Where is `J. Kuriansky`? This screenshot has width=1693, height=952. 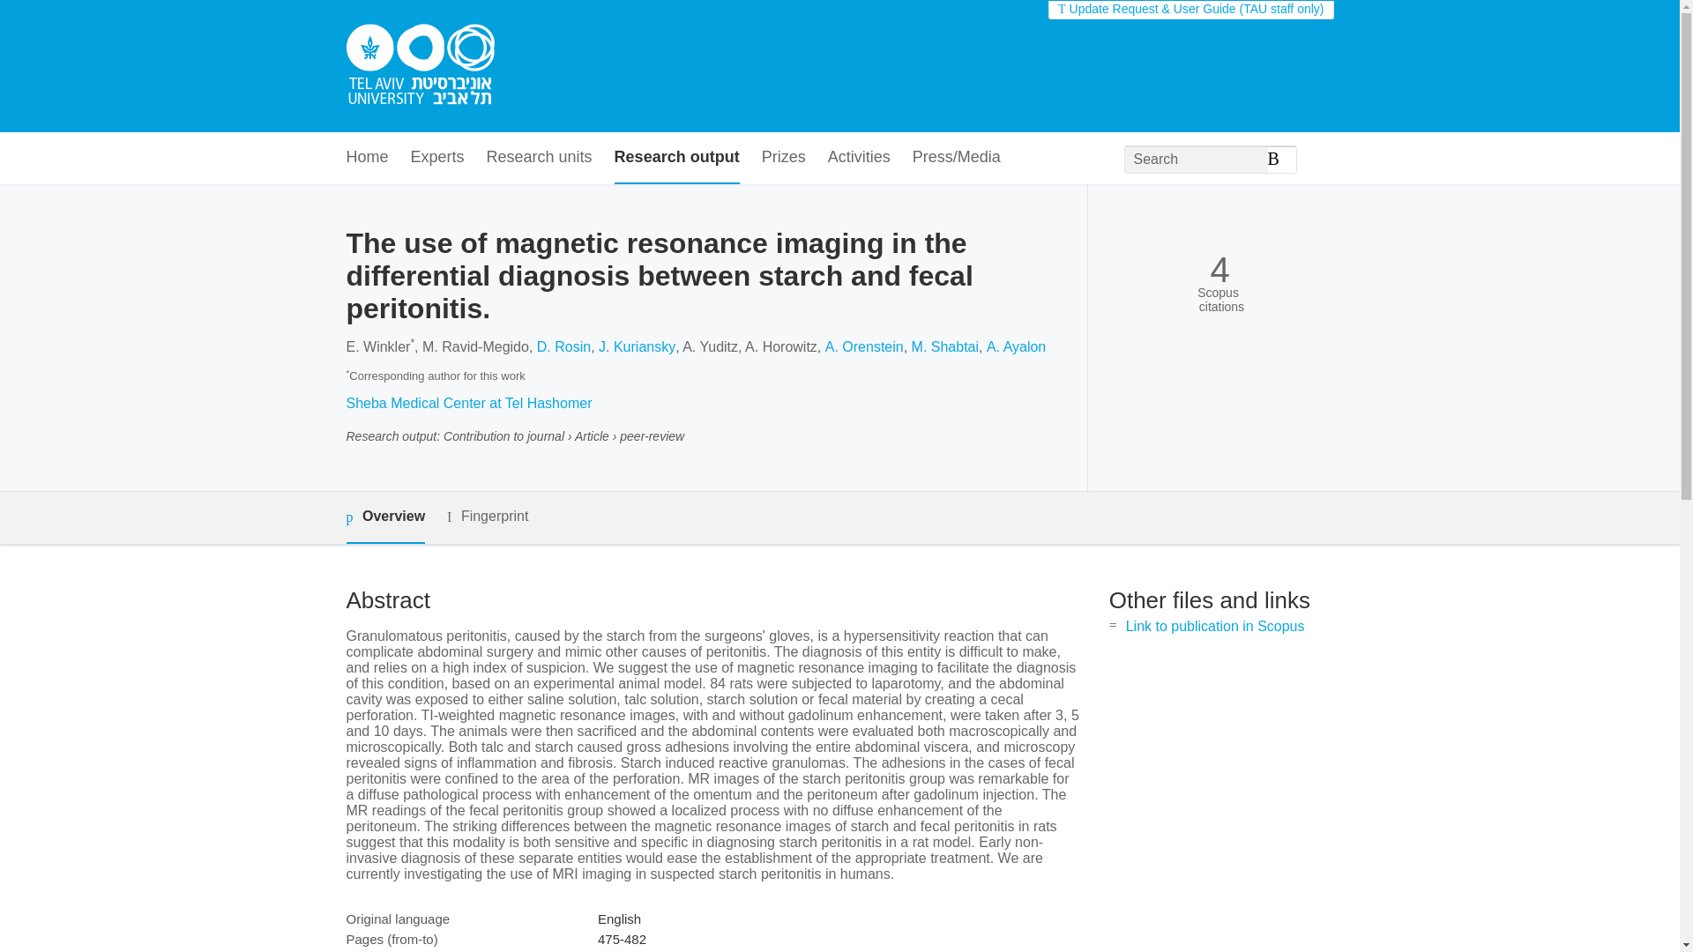 J. Kuriansky is located at coordinates (637, 346).